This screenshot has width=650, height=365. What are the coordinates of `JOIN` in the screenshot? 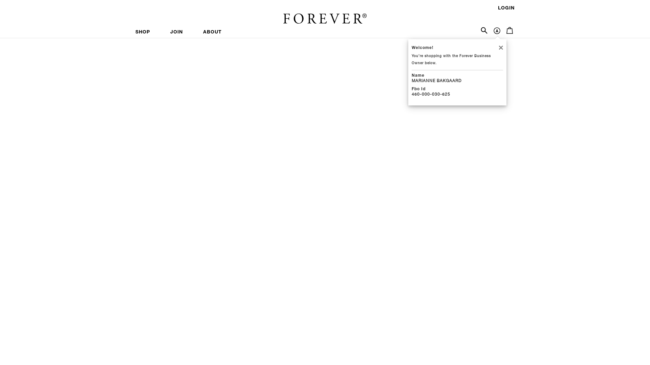 It's located at (177, 32).